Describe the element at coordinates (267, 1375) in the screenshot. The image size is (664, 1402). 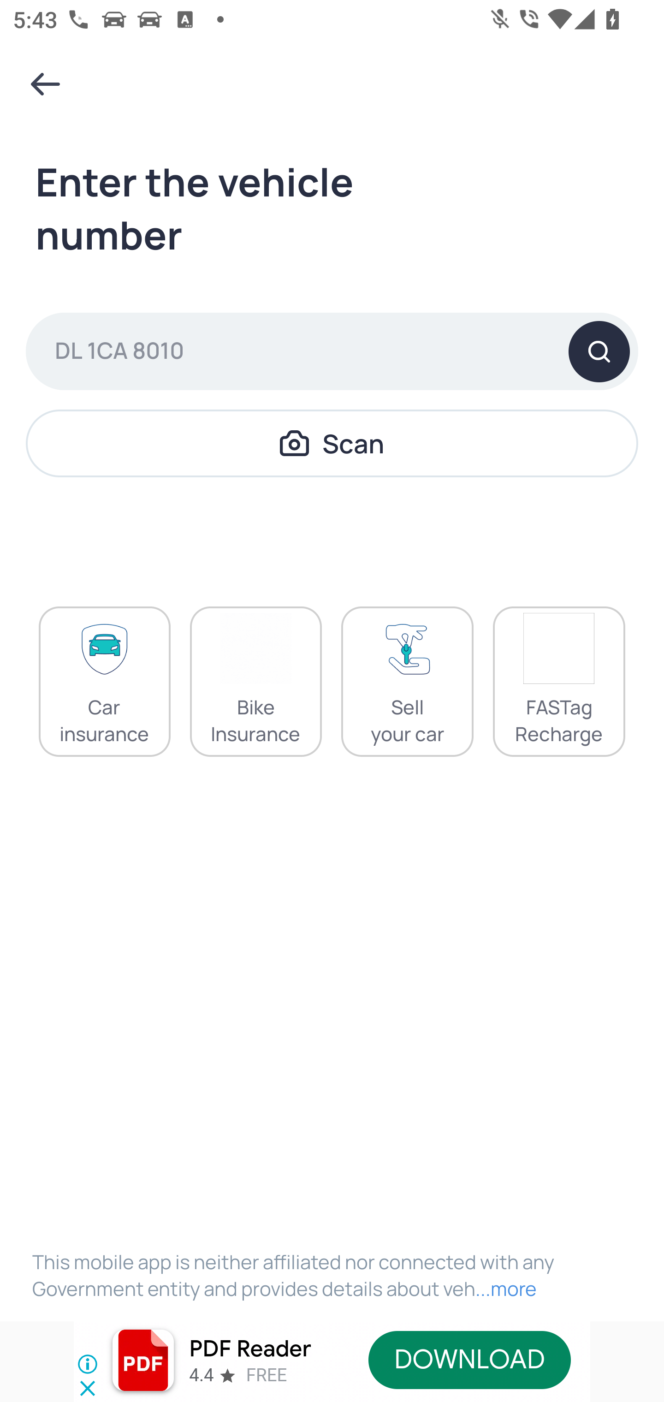
I see `FREE` at that location.